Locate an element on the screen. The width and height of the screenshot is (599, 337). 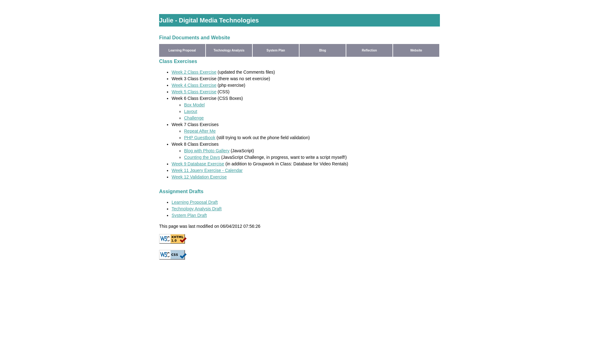
Technology Analysis is located at coordinates (229, 51).